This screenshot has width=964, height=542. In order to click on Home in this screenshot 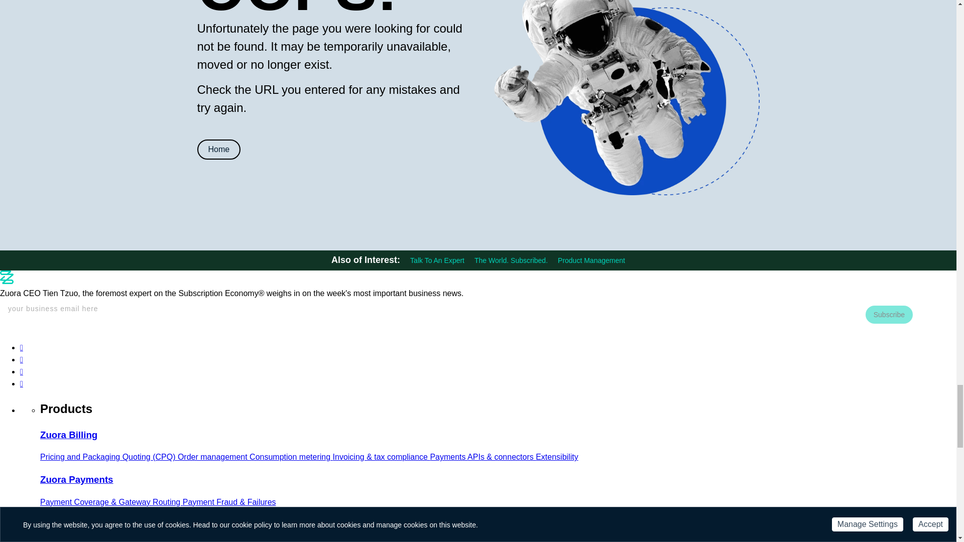, I will do `click(218, 149)`.